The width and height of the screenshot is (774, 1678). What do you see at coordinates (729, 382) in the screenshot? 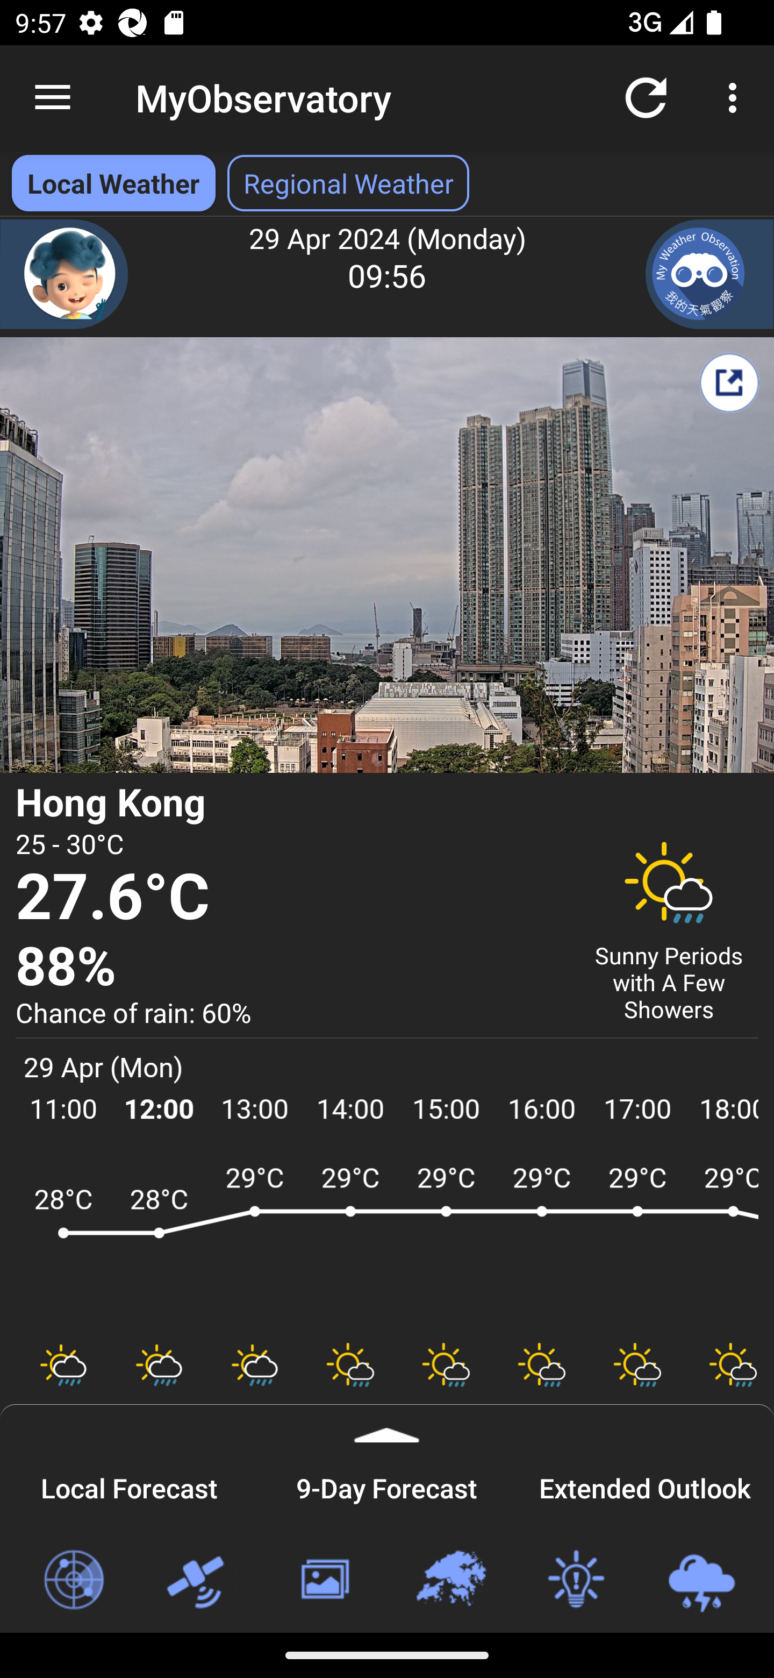
I see `Share My Weather Report` at bounding box center [729, 382].